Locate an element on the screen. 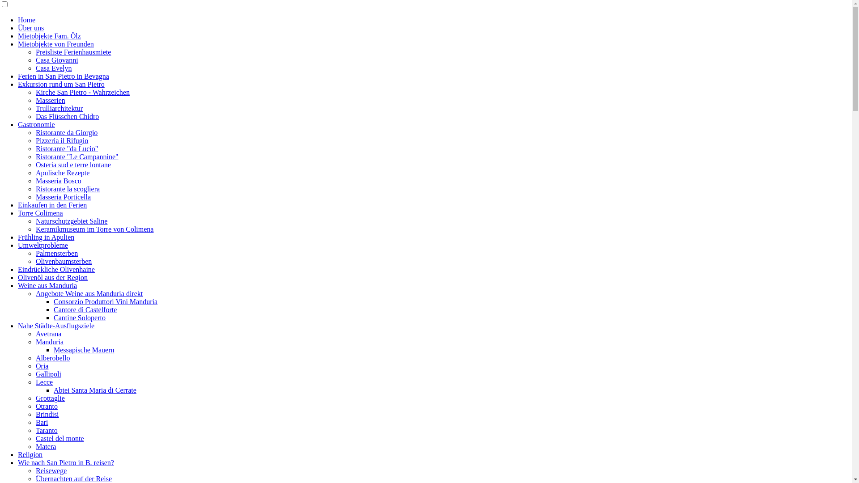 This screenshot has height=483, width=859. Wie nach San Pietro in B. reisen? is located at coordinates (66, 462).